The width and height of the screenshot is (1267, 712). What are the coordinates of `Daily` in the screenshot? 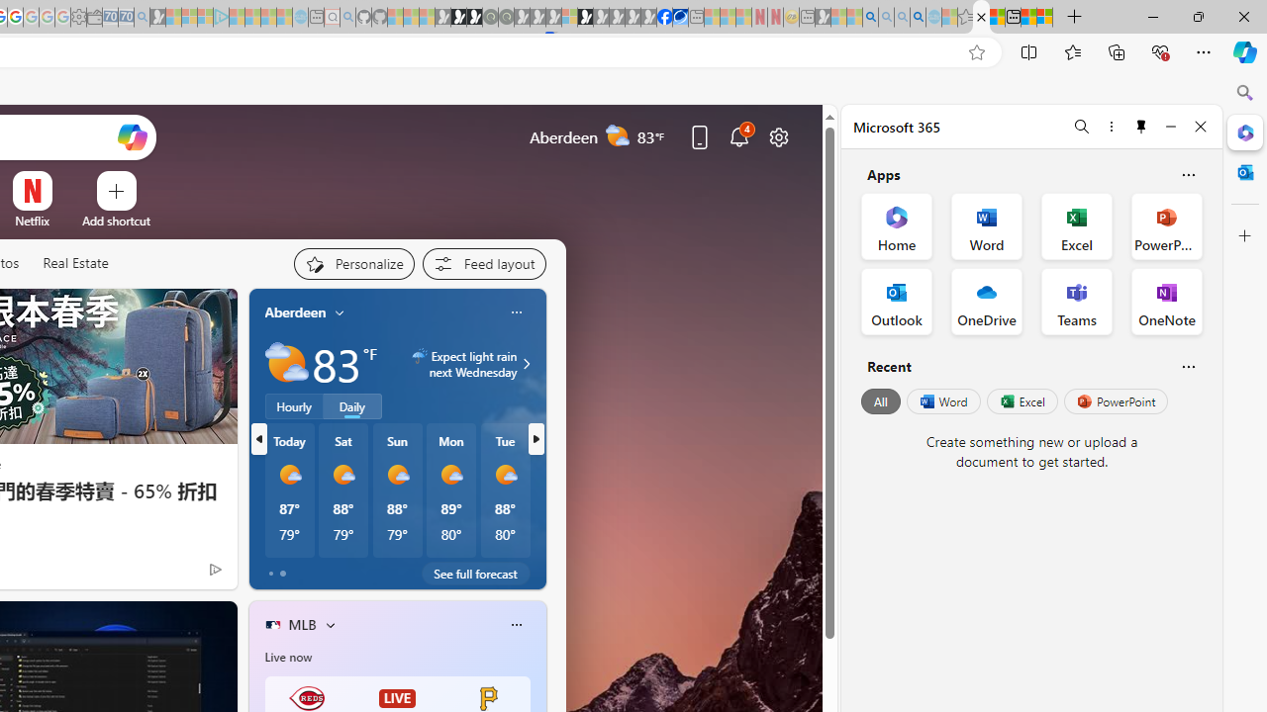 It's located at (352, 406).